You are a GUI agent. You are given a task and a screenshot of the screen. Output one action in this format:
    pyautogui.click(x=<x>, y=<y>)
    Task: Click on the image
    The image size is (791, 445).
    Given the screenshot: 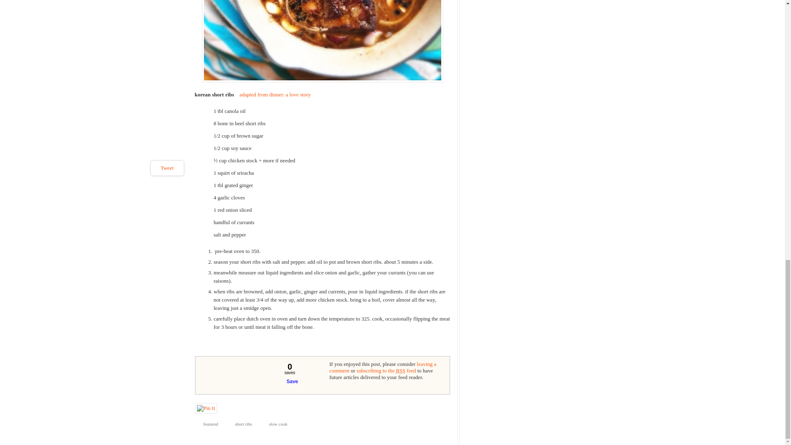 What is the action you would take?
    pyautogui.click(x=322, y=41)
    